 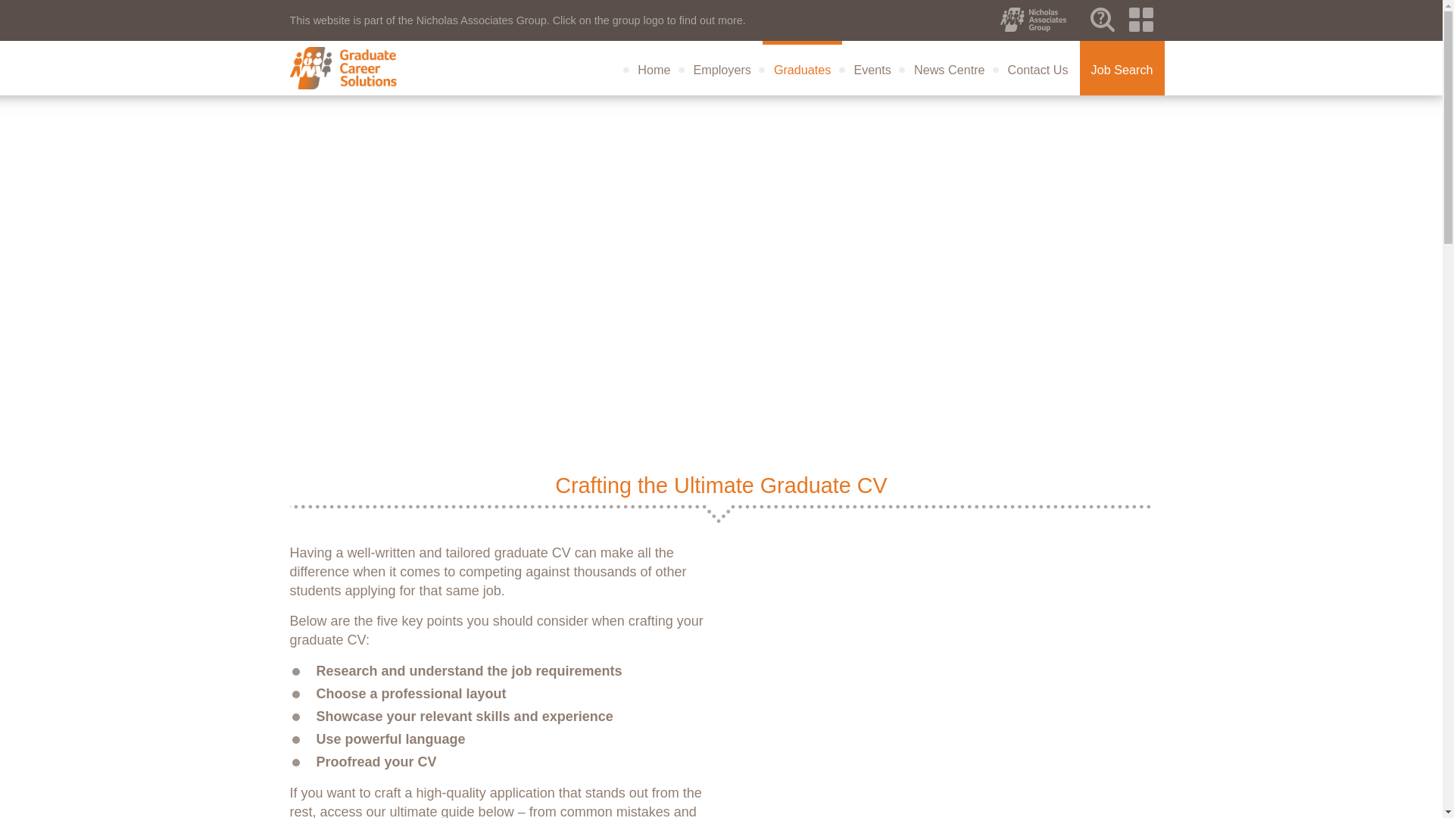 I want to click on Nichoas Associates Group, so click(x=1140, y=20).